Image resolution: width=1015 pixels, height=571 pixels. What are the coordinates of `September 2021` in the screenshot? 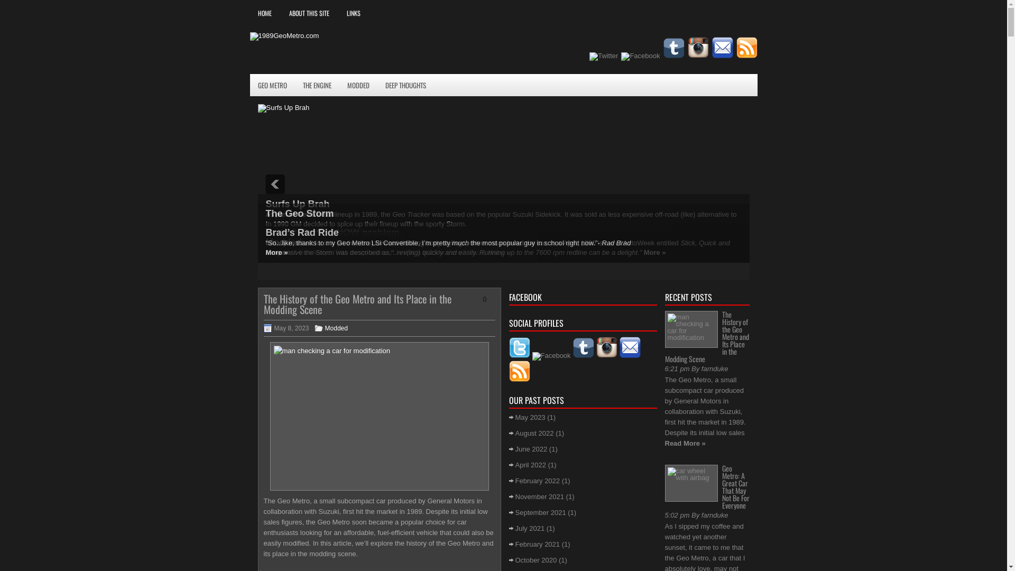 It's located at (540, 513).